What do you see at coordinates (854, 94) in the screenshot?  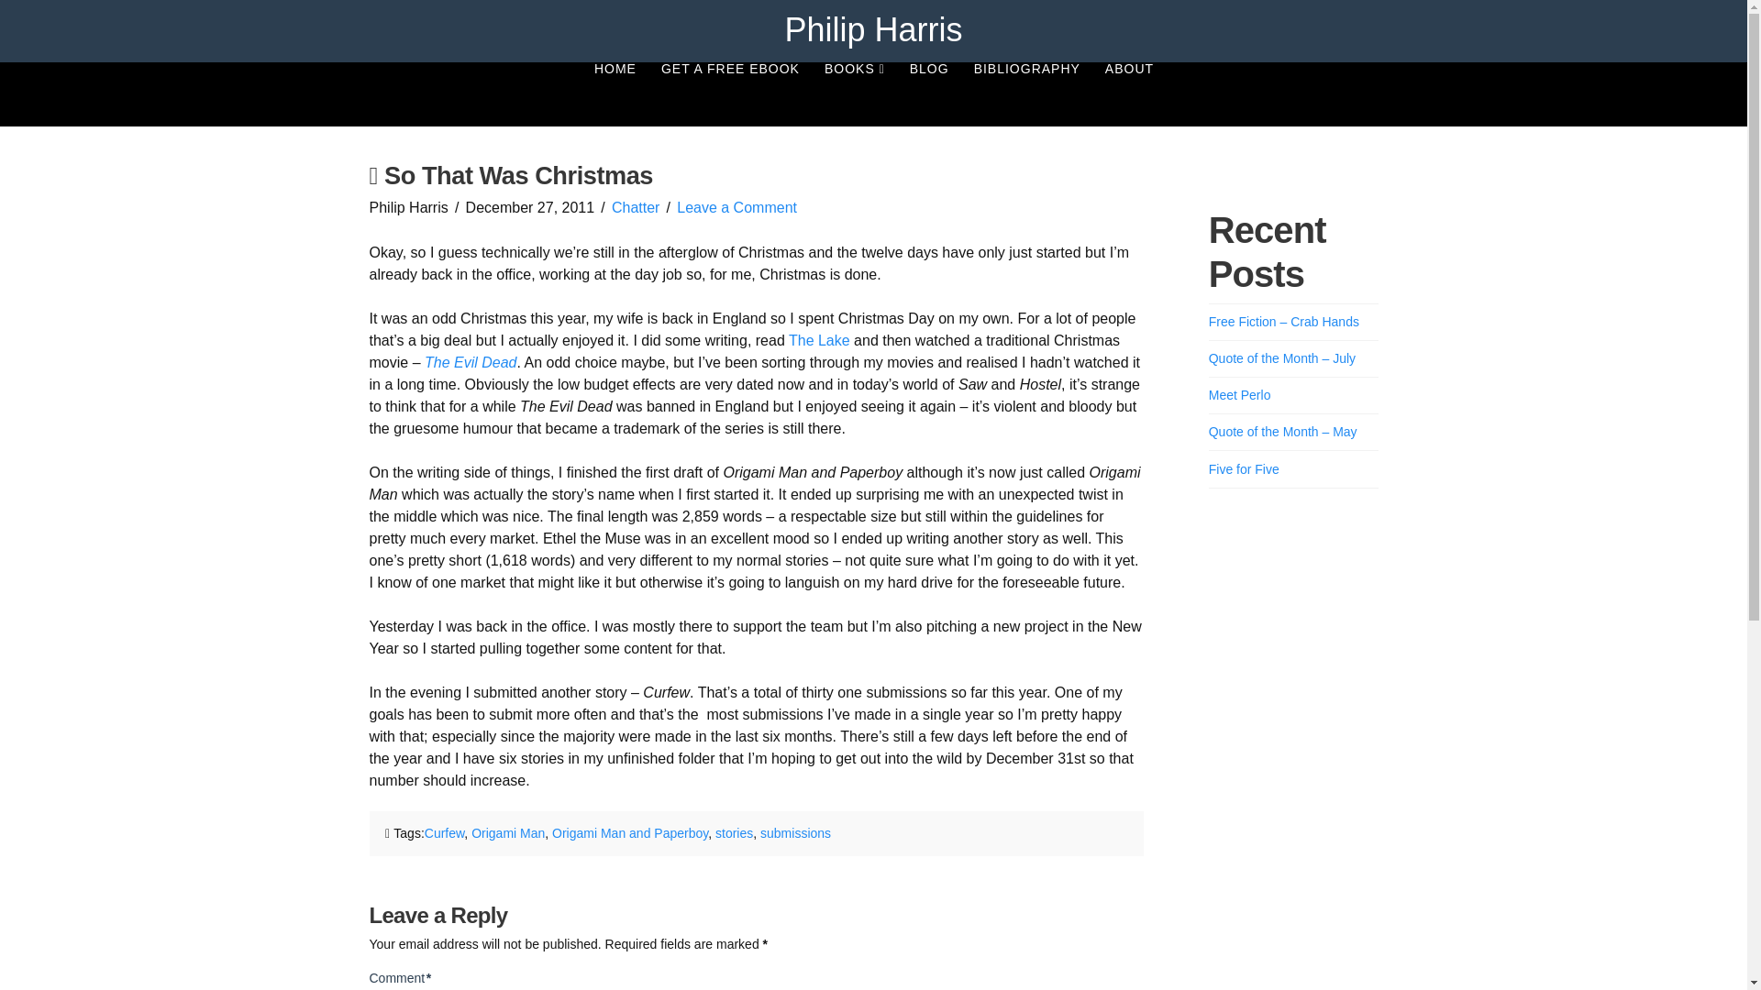 I see `BOOKS` at bounding box center [854, 94].